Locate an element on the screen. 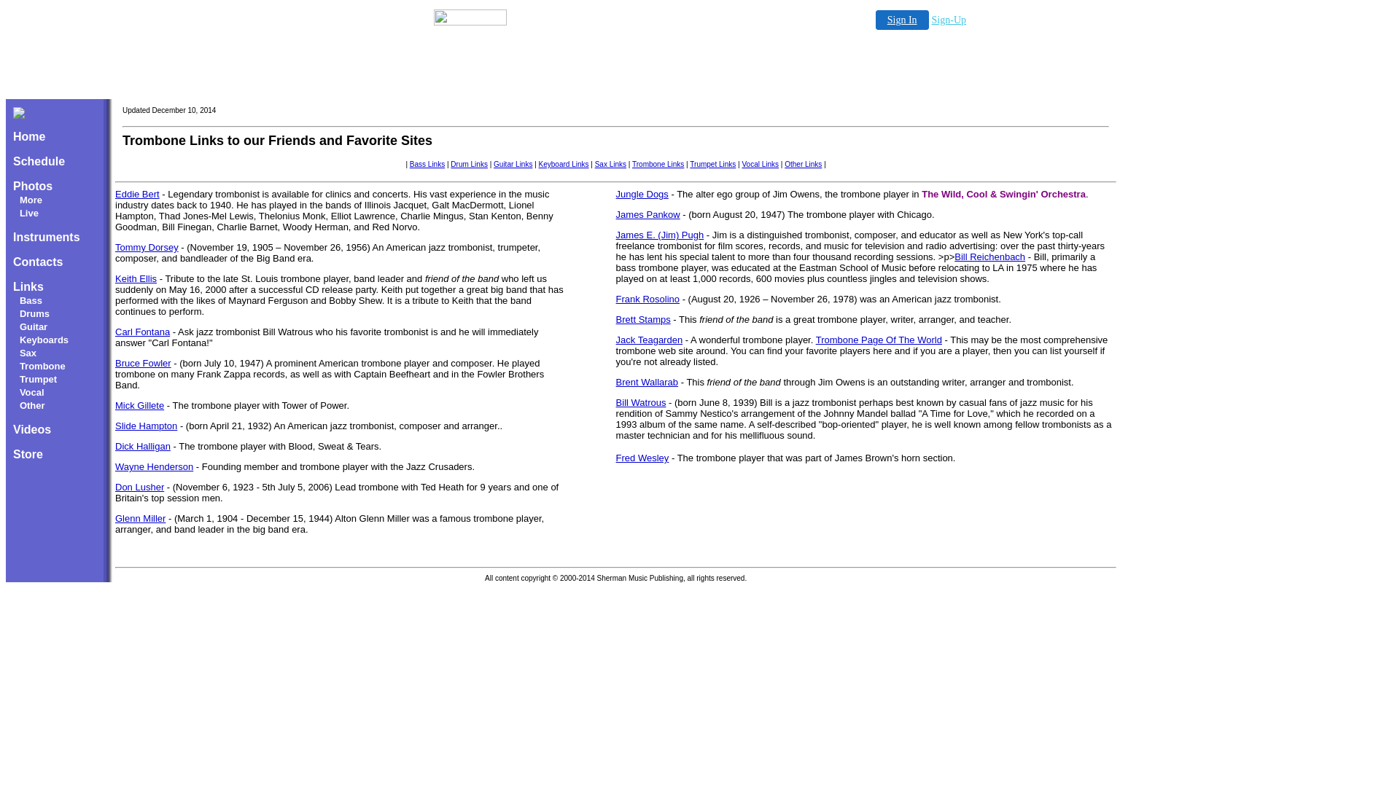 The width and height of the screenshot is (1400, 787). Eddie Bert is located at coordinates (137, 194).